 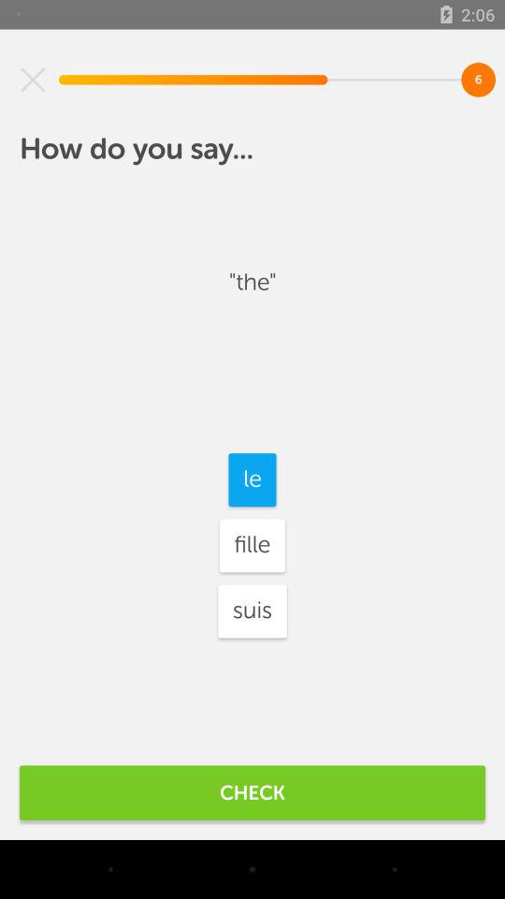 What do you see at coordinates (252, 479) in the screenshot?
I see `turn off icon below "the" item` at bounding box center [252, 479].